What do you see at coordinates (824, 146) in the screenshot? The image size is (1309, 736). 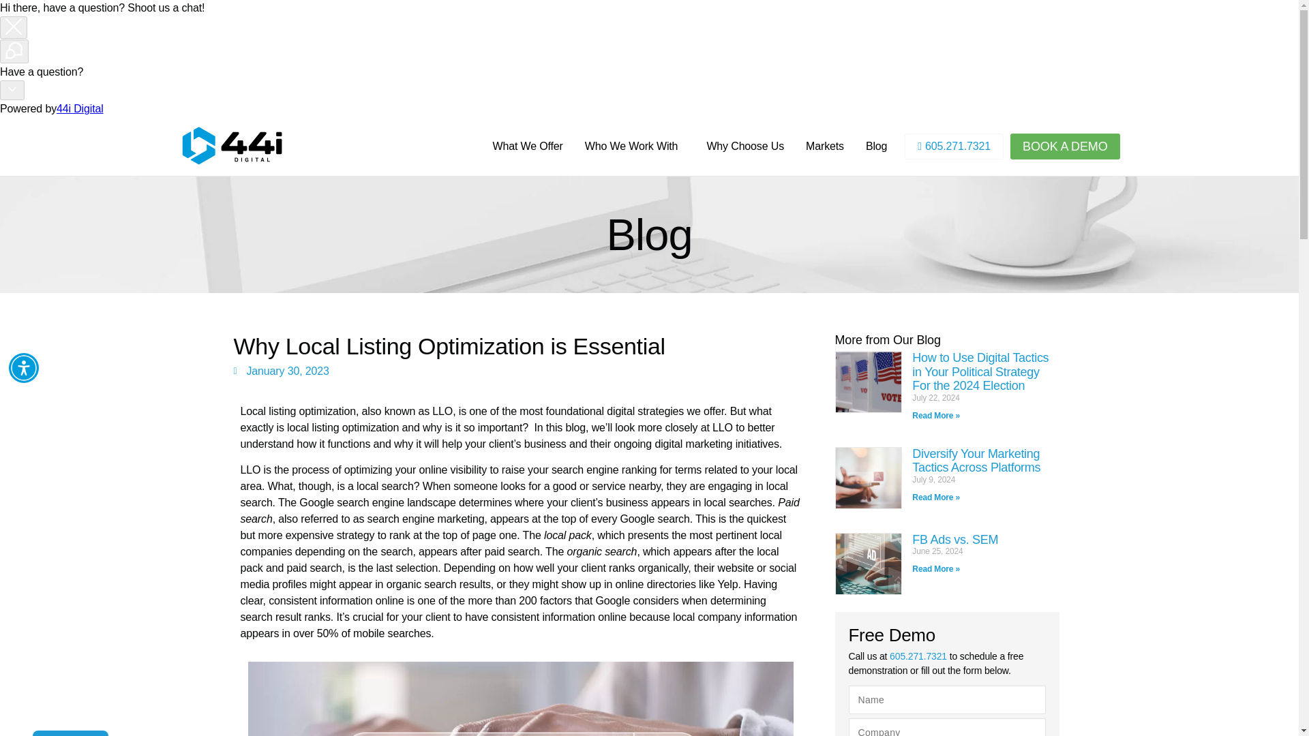 I see `Markets` at bounding box center [824, 146].